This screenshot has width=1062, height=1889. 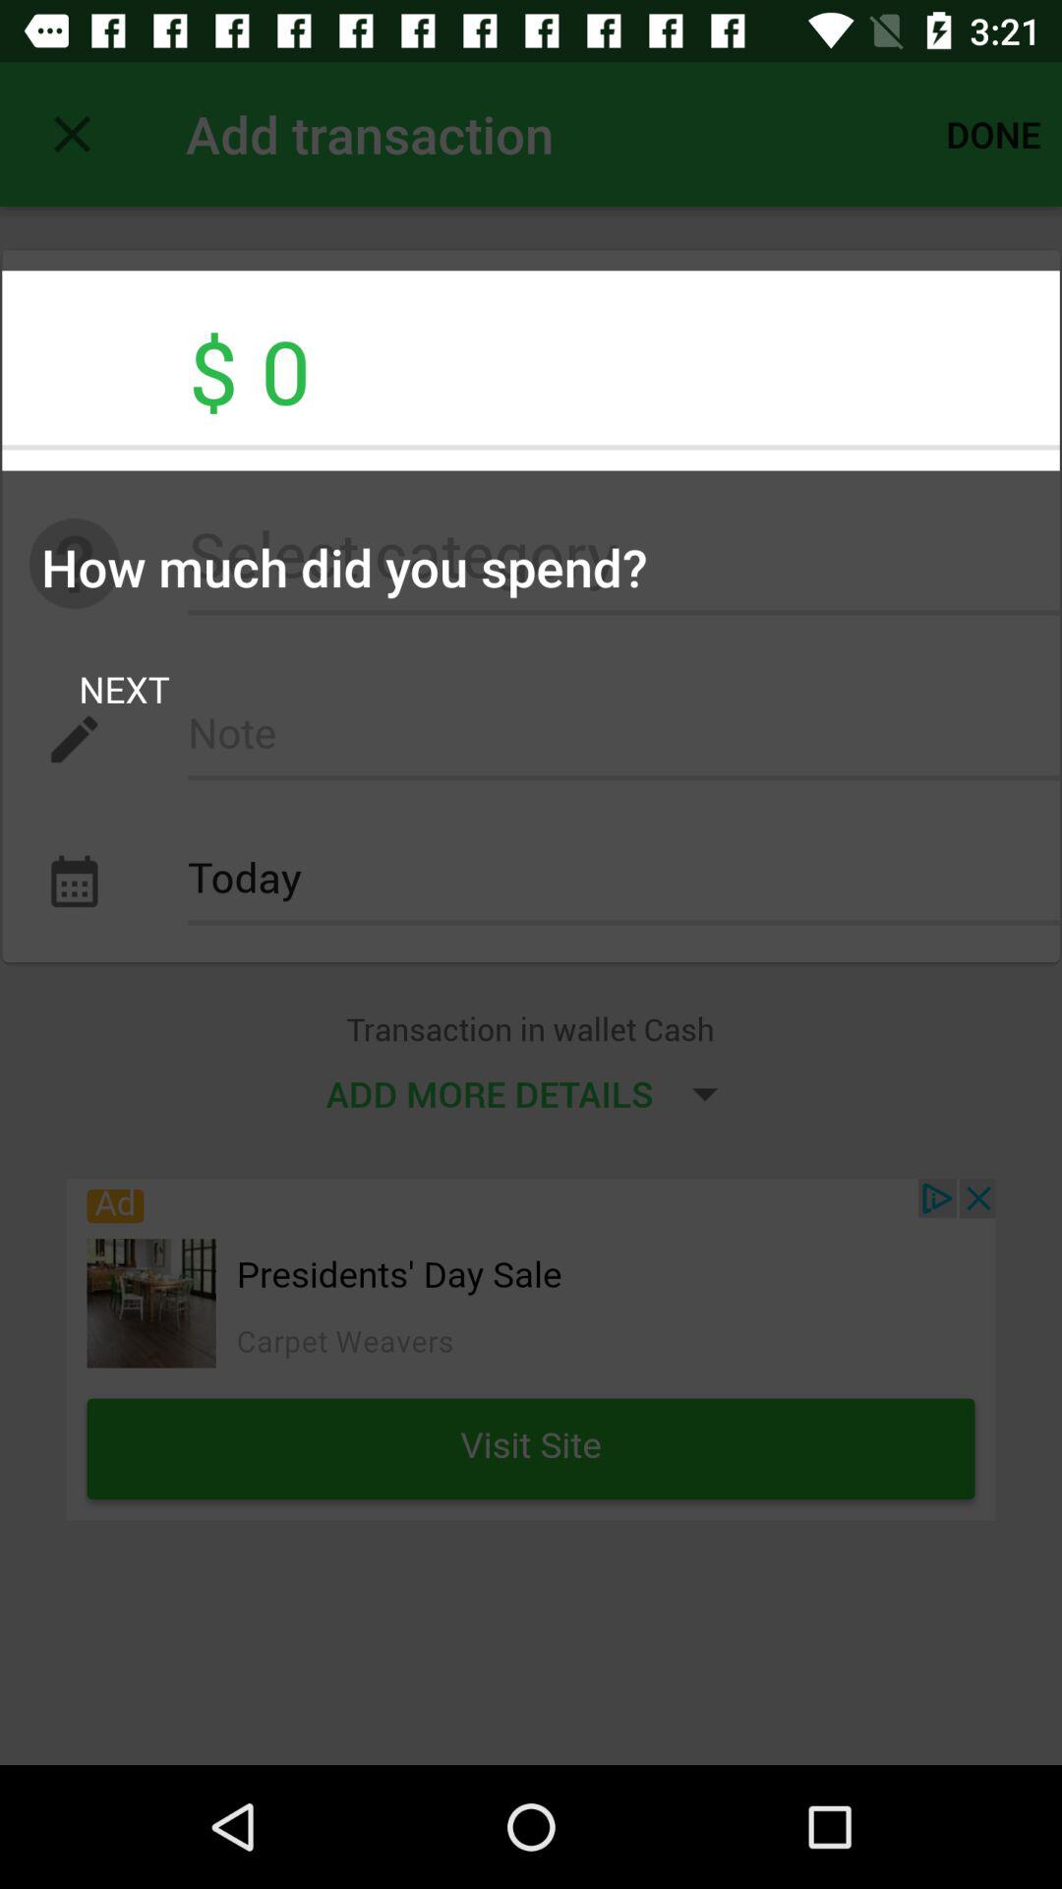 What do you see at coordinates (531, 1350) in the screenshot?
I see `view advertisement` at bounding box center [531, 1350].